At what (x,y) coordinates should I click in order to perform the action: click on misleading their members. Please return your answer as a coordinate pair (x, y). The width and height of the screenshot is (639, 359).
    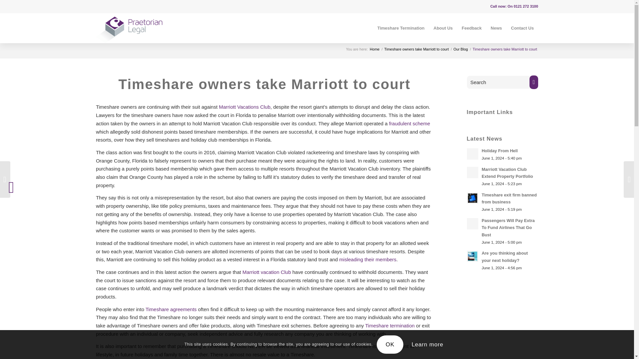
    Looking at the image, I should click on (367, 259).